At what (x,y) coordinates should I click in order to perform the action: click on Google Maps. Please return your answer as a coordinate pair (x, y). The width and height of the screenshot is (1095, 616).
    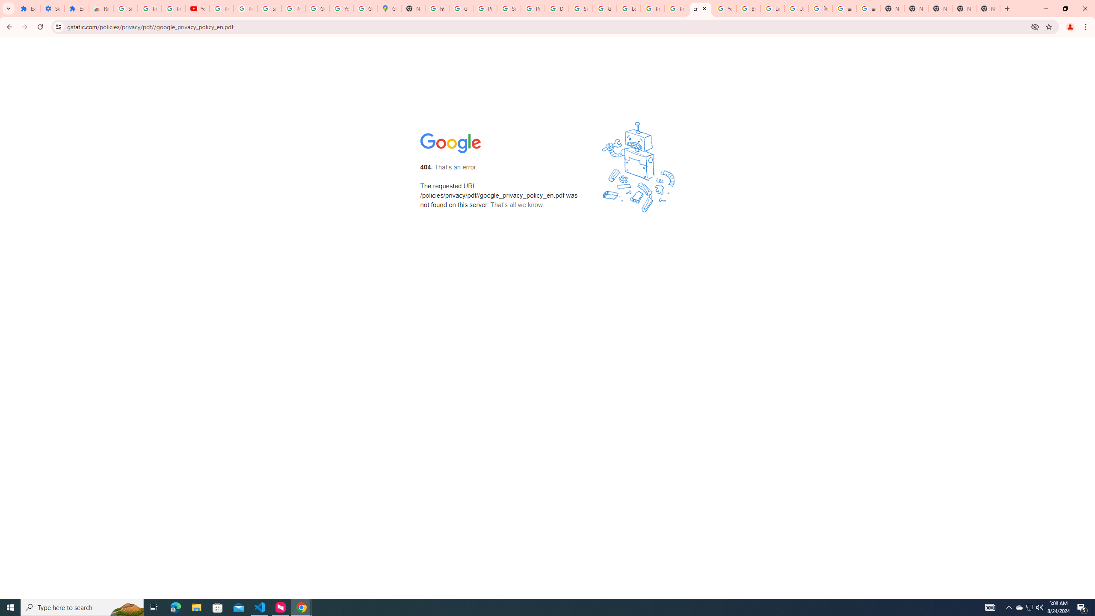
    Looking at the image, I should click on (389, 9).